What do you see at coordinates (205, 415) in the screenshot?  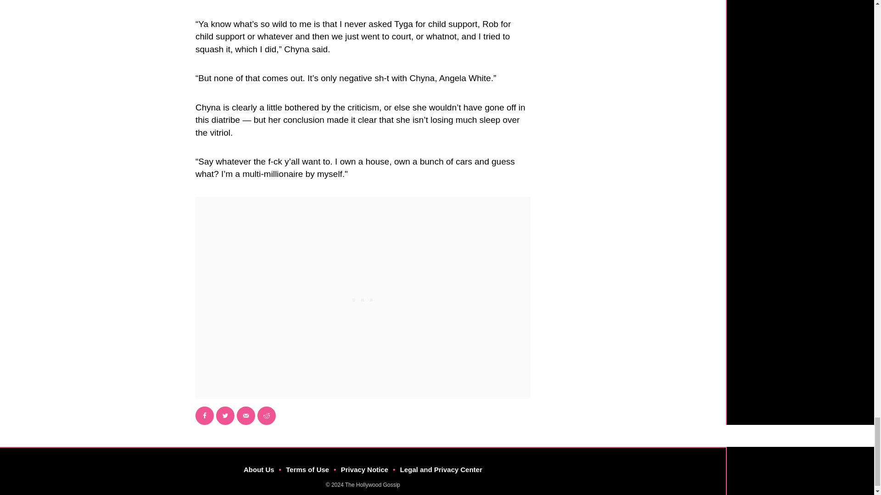 I see `Share on Facebook` at bounding box center [205, 415].